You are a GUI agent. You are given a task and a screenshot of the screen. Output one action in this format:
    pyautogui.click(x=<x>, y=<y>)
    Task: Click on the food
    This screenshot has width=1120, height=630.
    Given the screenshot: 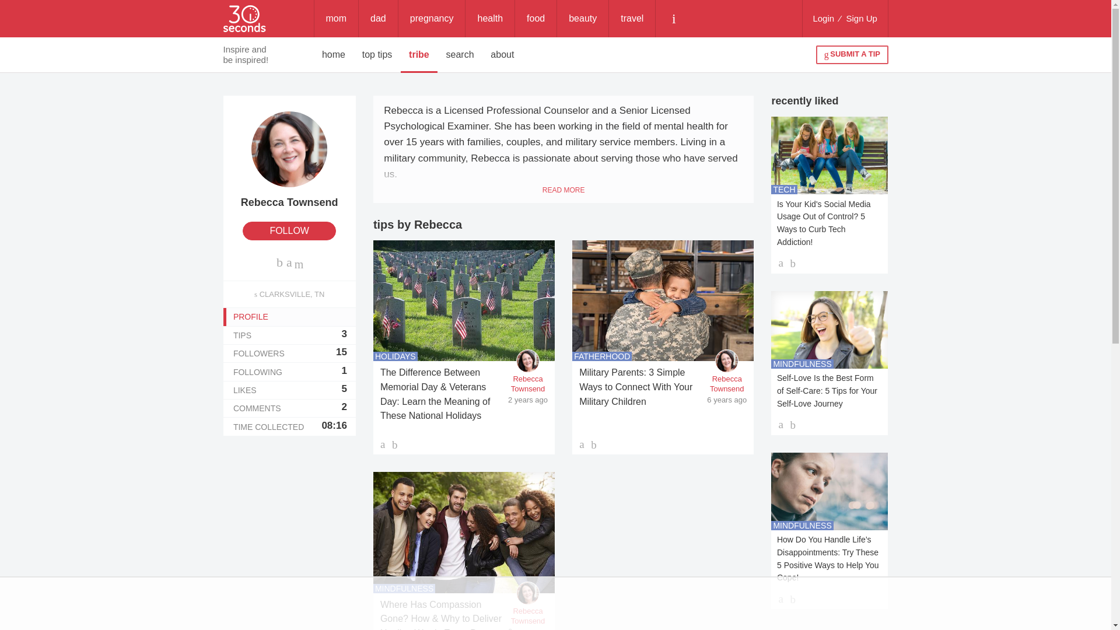 What is the action you would take?
    pyautogui.click(x=490, y=19)
    